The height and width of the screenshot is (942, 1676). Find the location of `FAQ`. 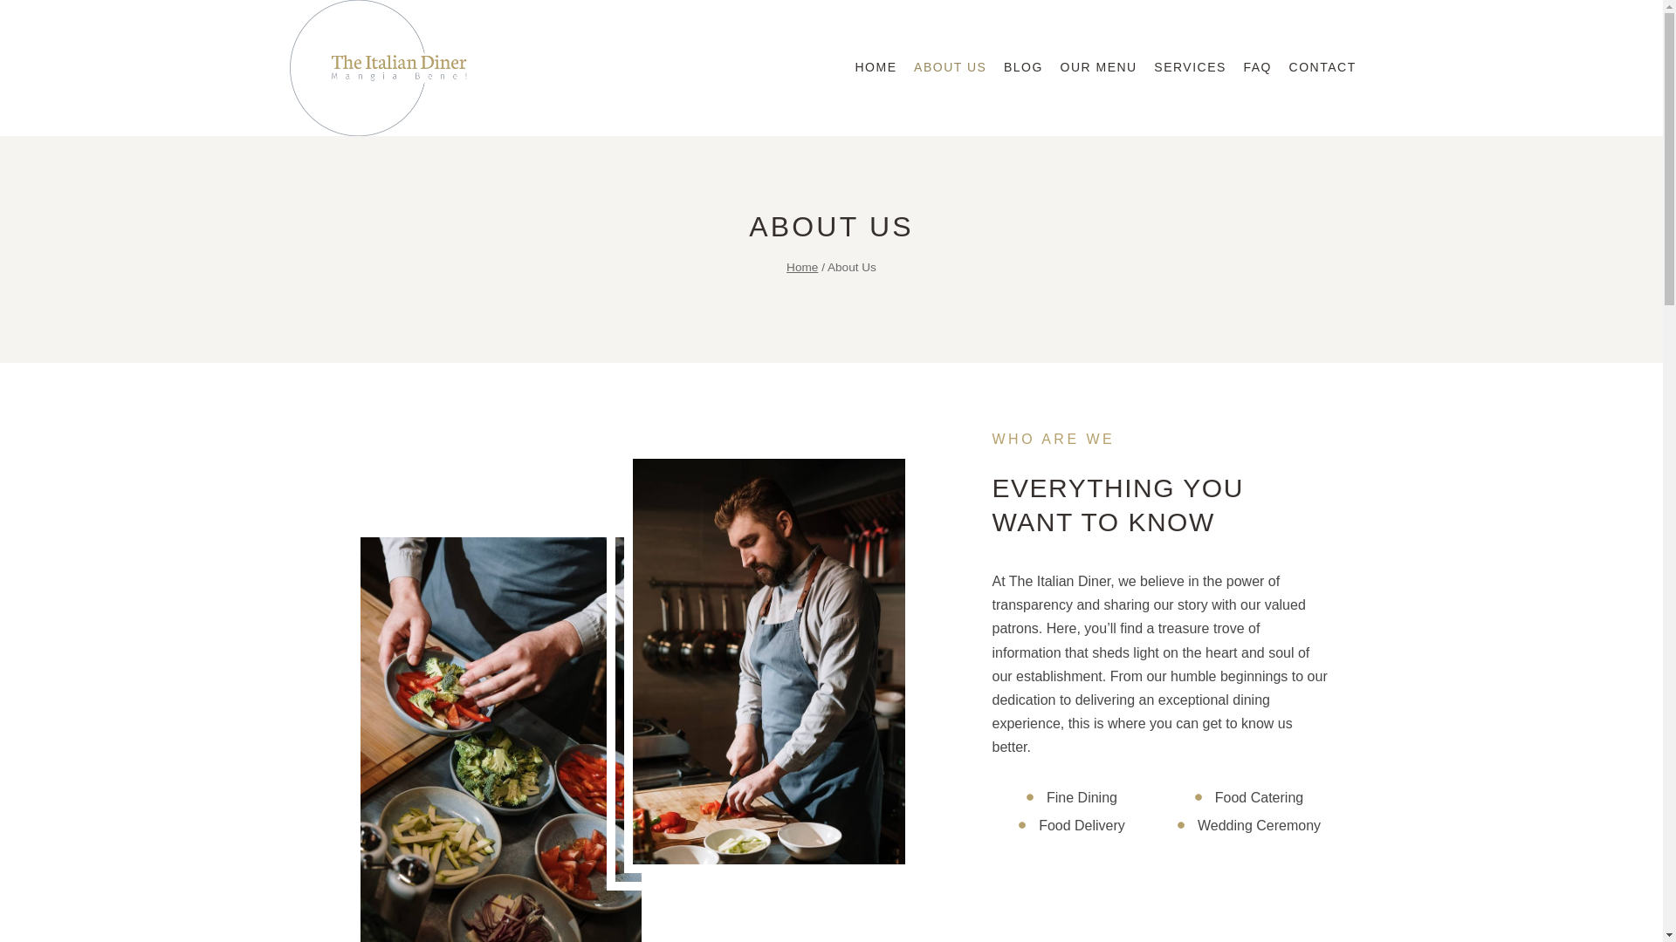

FAQ is located at coordinates (1257, 68).